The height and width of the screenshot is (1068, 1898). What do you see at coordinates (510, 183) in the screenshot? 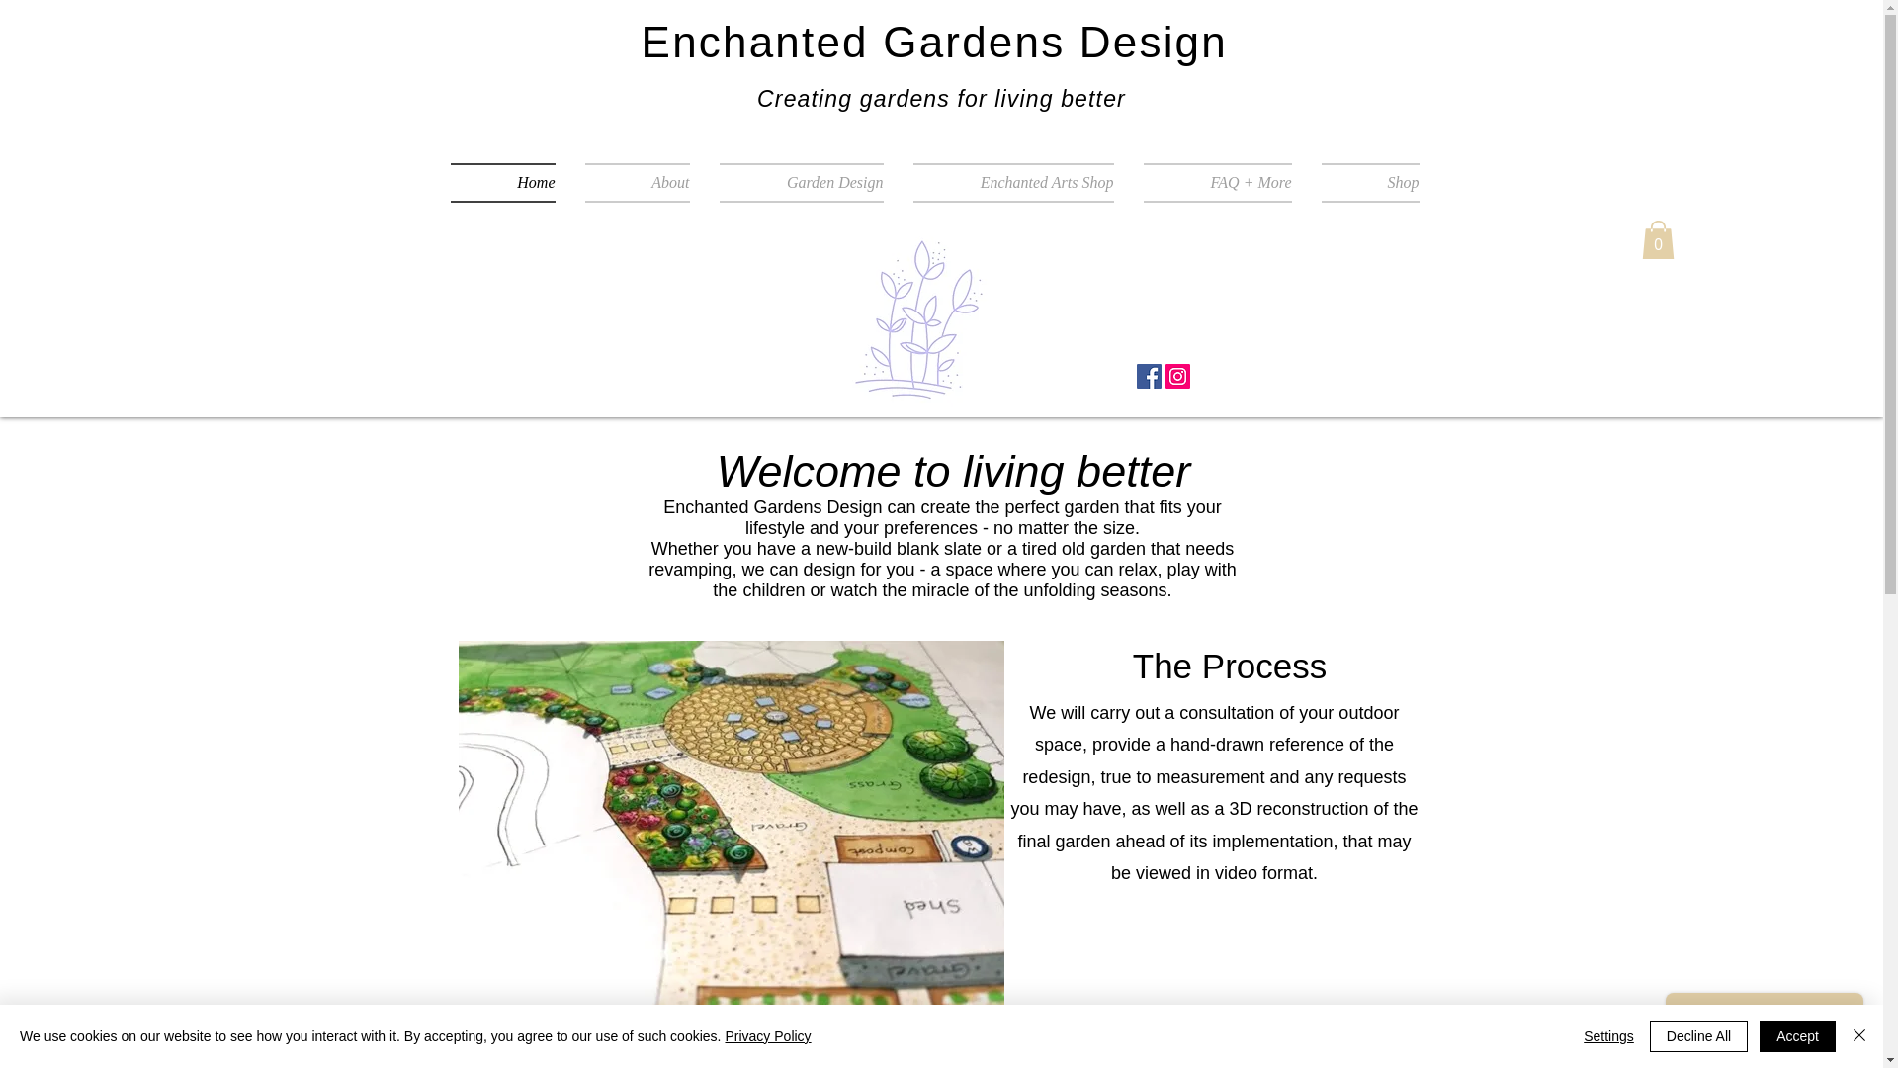
I see `Home` at bounding box center [510, 183].